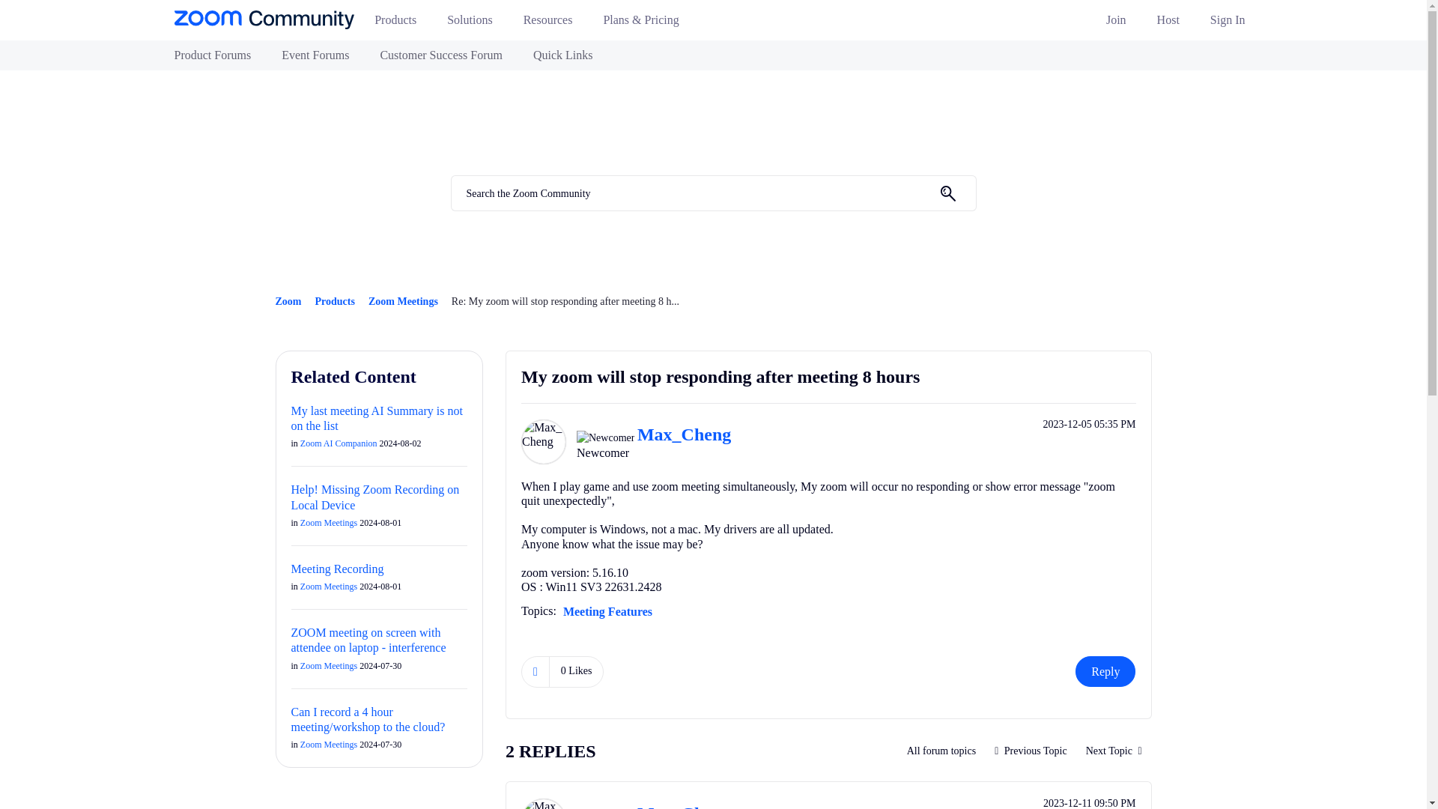 Image resolution: width=1438 pixels, height=809 pixels. Describe the element at coordinates (476, 24) in the screenshot. I see `Solutions` at that location.